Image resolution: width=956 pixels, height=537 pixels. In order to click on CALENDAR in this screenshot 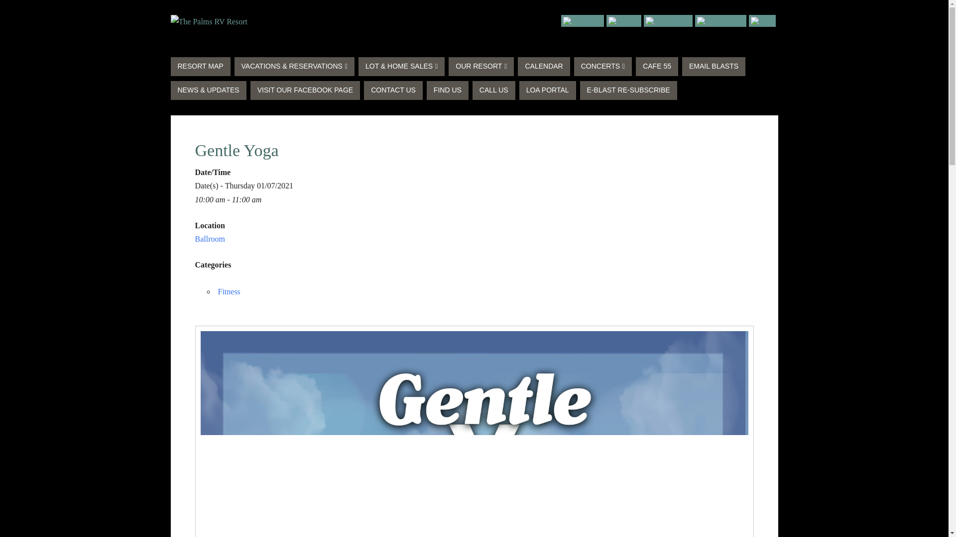, I will do `click(544, 67)`.